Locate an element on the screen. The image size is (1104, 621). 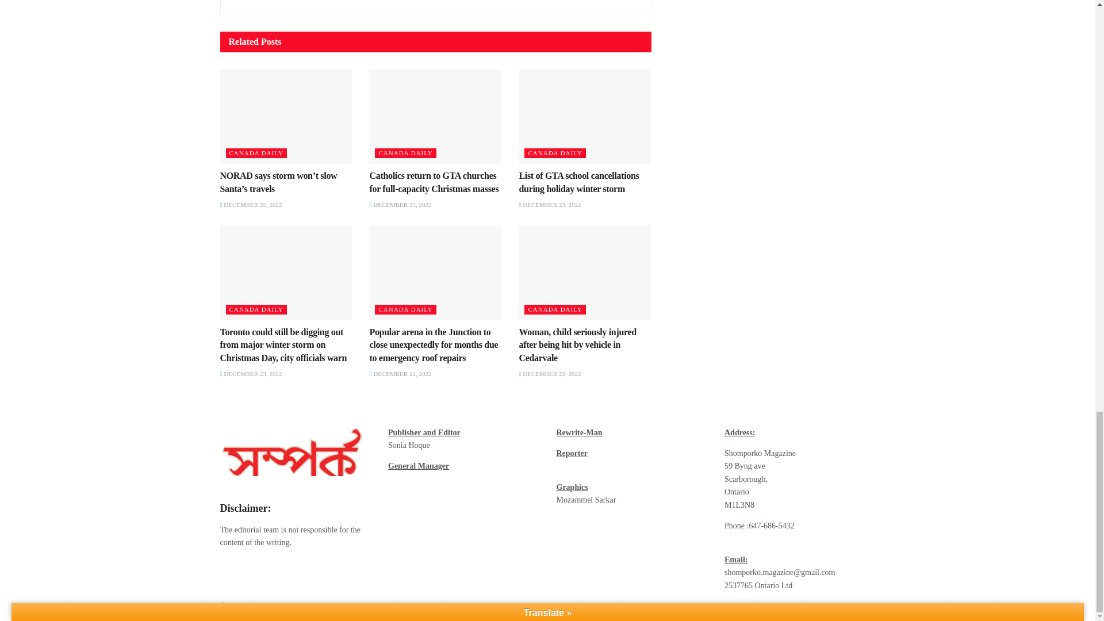
 magazine  is located at coordinates (264, 606).